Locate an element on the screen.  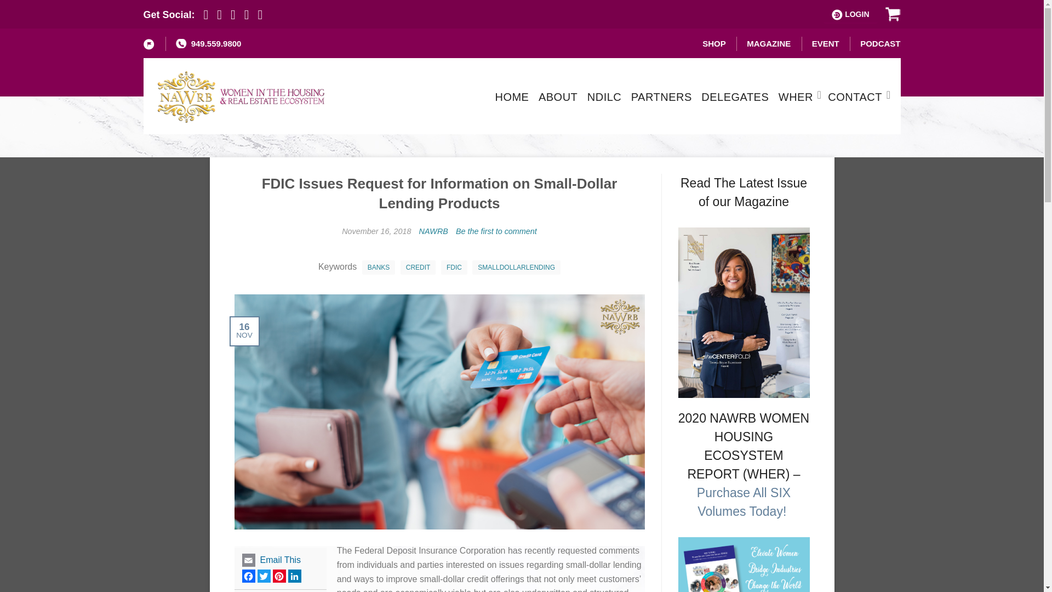
NAWRB is located at coordinates (433, 231).